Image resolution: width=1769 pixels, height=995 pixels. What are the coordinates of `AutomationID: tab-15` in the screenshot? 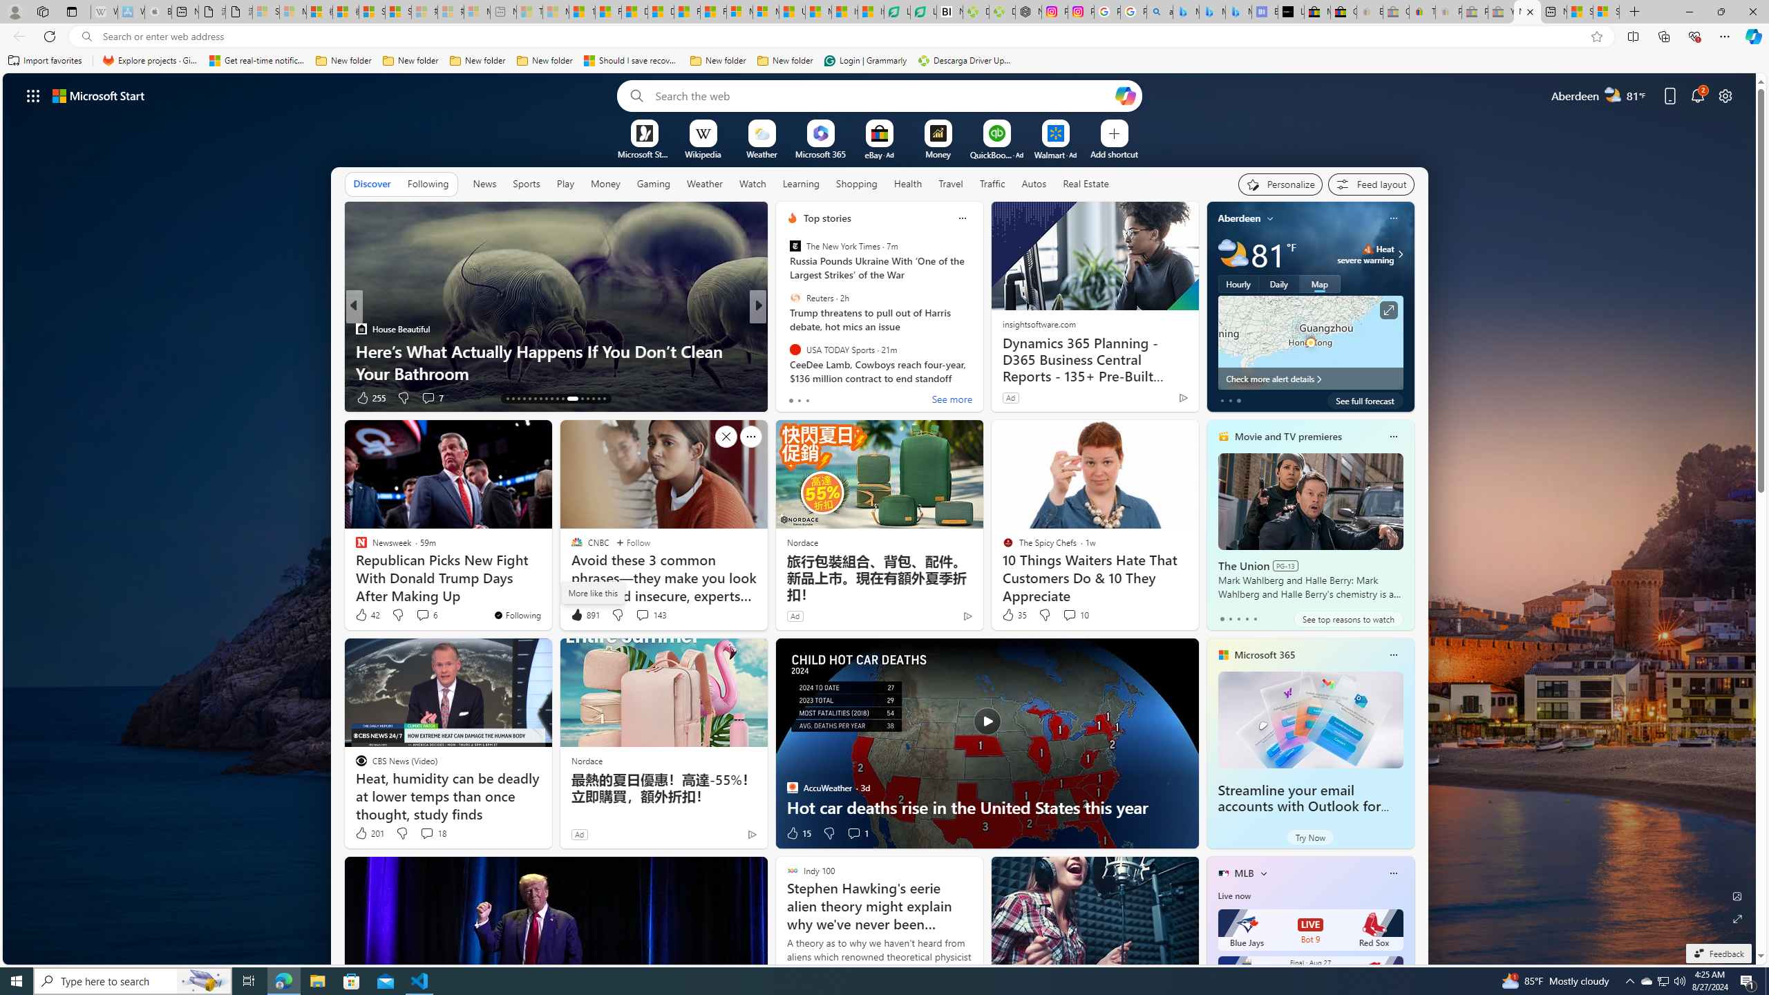 It's located at (518, 399).